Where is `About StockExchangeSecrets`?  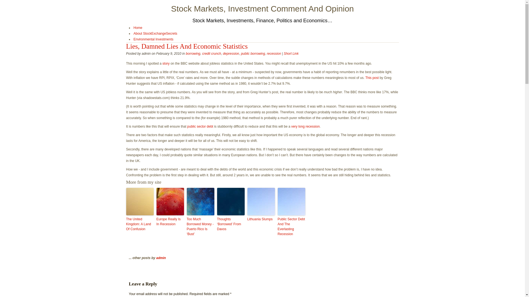 About StockExchangeSecrets is located at coordinates (155, 33).